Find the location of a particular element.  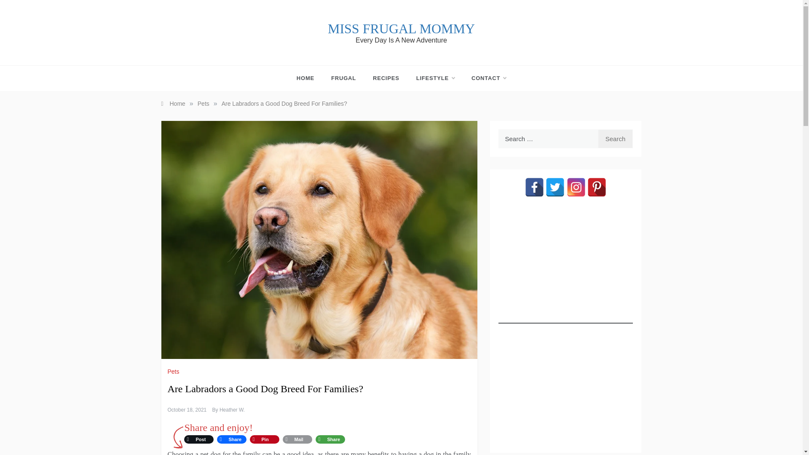

More Options is located at coordinates (329, 439).